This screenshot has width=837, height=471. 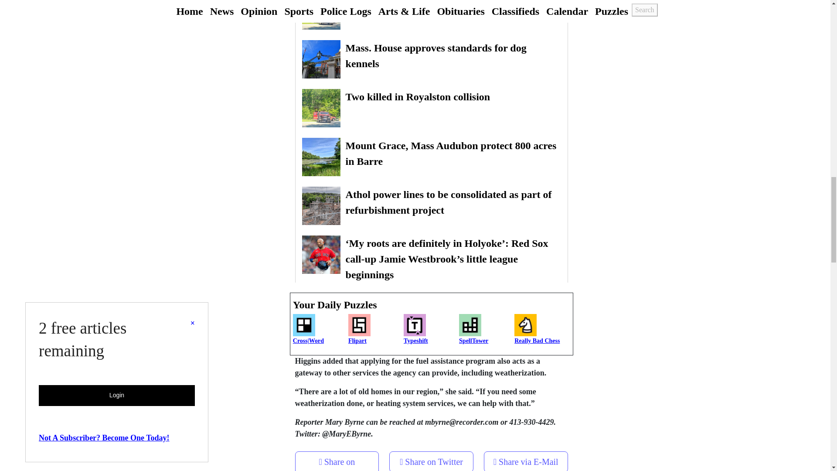 I want to click on Flipart, so click(x=376, y=332).